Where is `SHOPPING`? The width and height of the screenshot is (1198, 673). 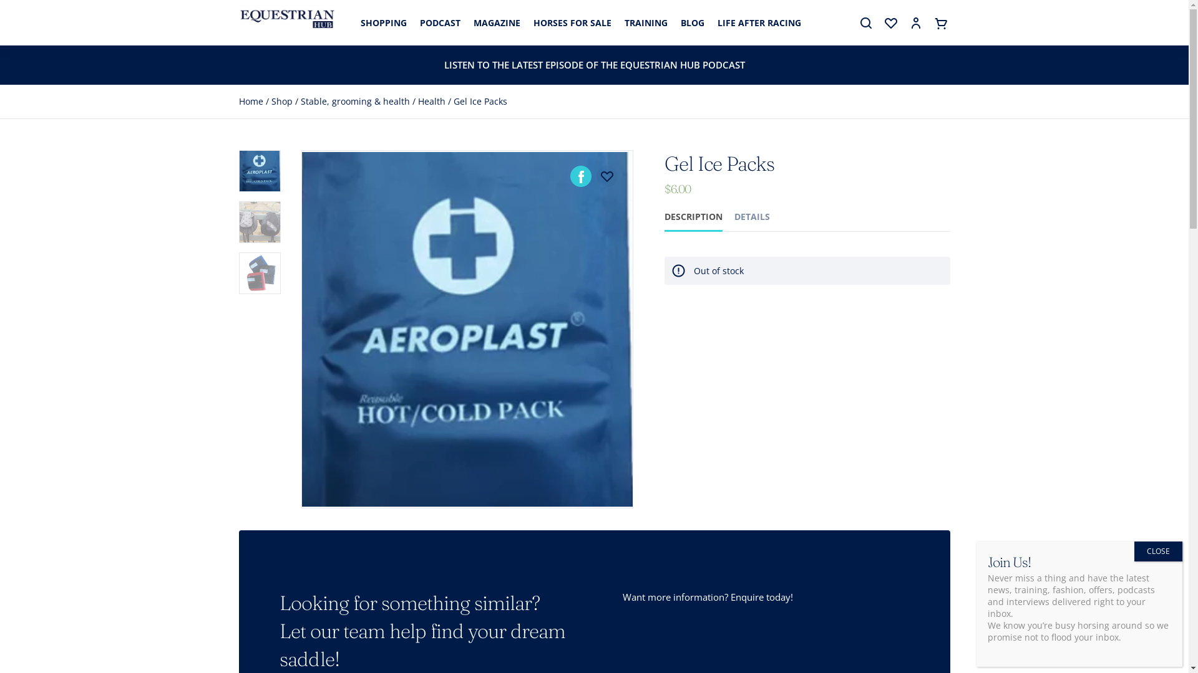
SHOPPING is located at coordinates (384, 24).